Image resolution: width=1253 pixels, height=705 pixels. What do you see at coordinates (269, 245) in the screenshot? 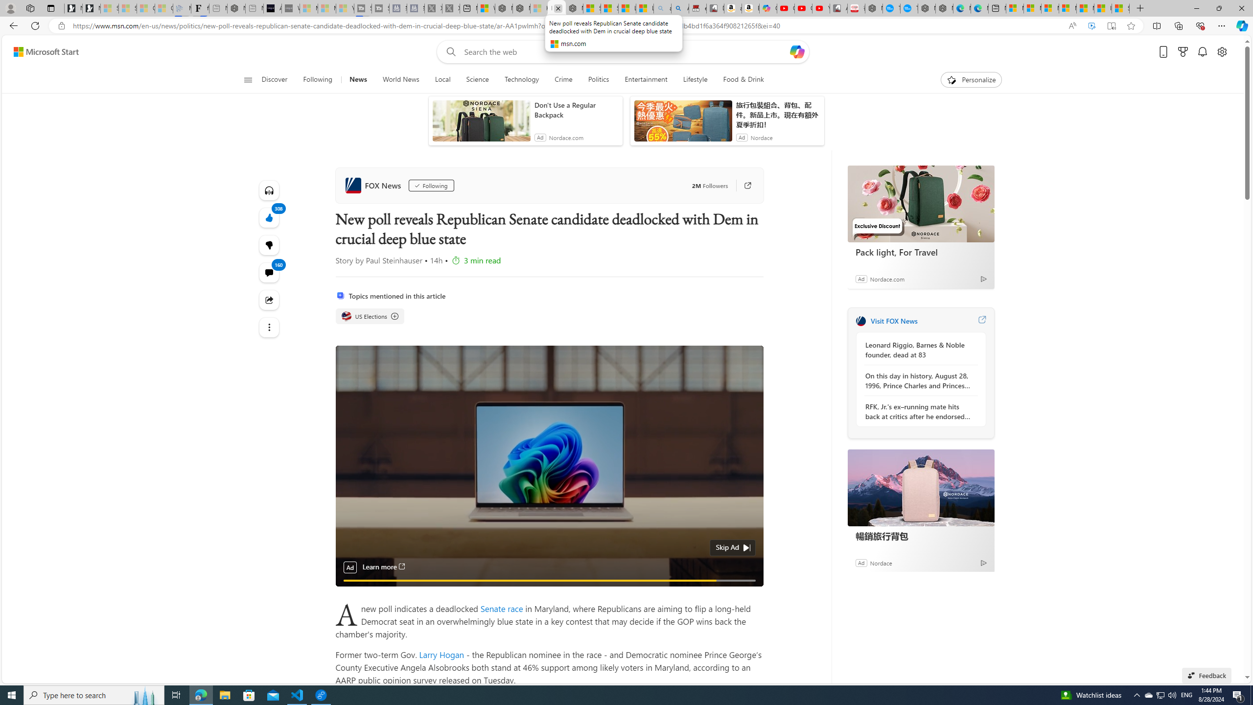
I see `More like this308Fewer like thisView comments` at bounding box center [269, 245].